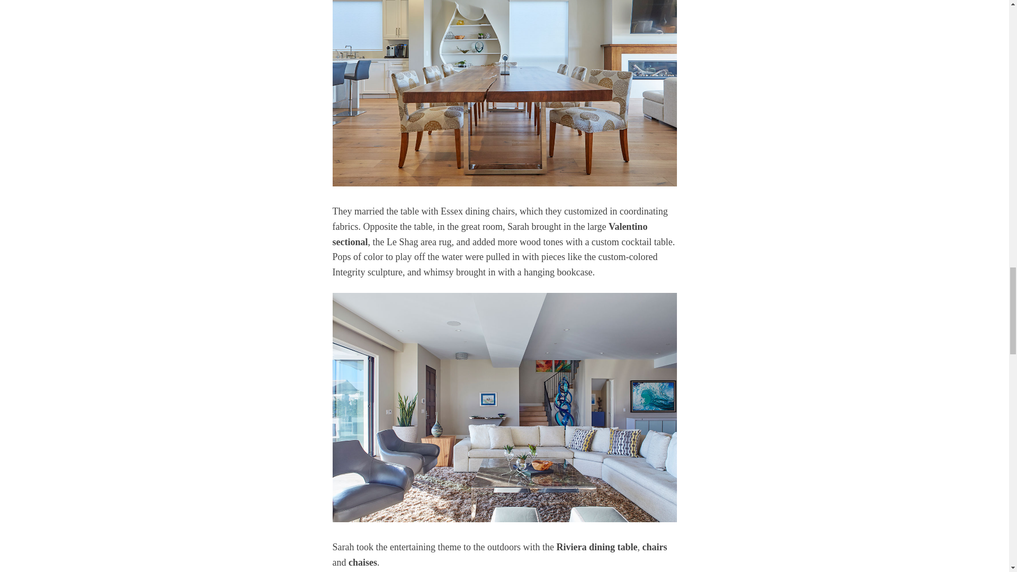 This screenshot has width=1017, height=572. Describe the element at coordinates (363, 562) in the screenshot. I see `chaises` at that location.